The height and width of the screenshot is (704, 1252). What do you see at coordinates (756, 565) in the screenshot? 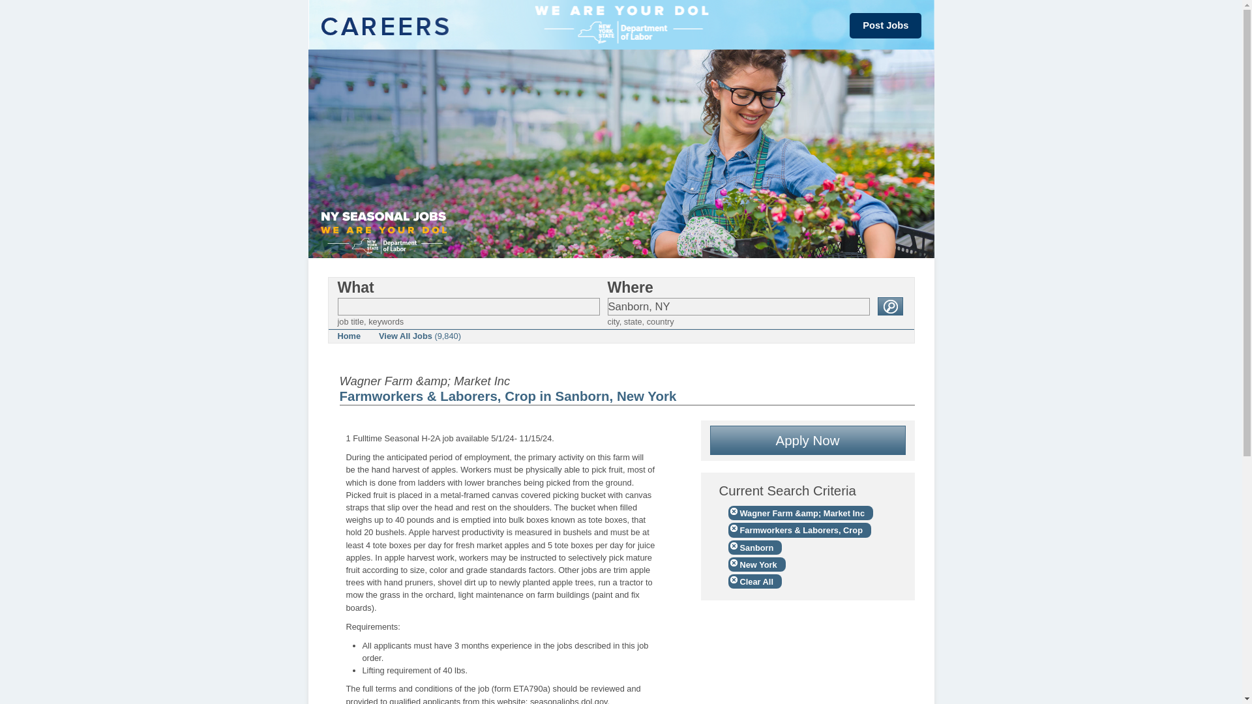
I see `Remove New York` at bounding box center [756, 565].